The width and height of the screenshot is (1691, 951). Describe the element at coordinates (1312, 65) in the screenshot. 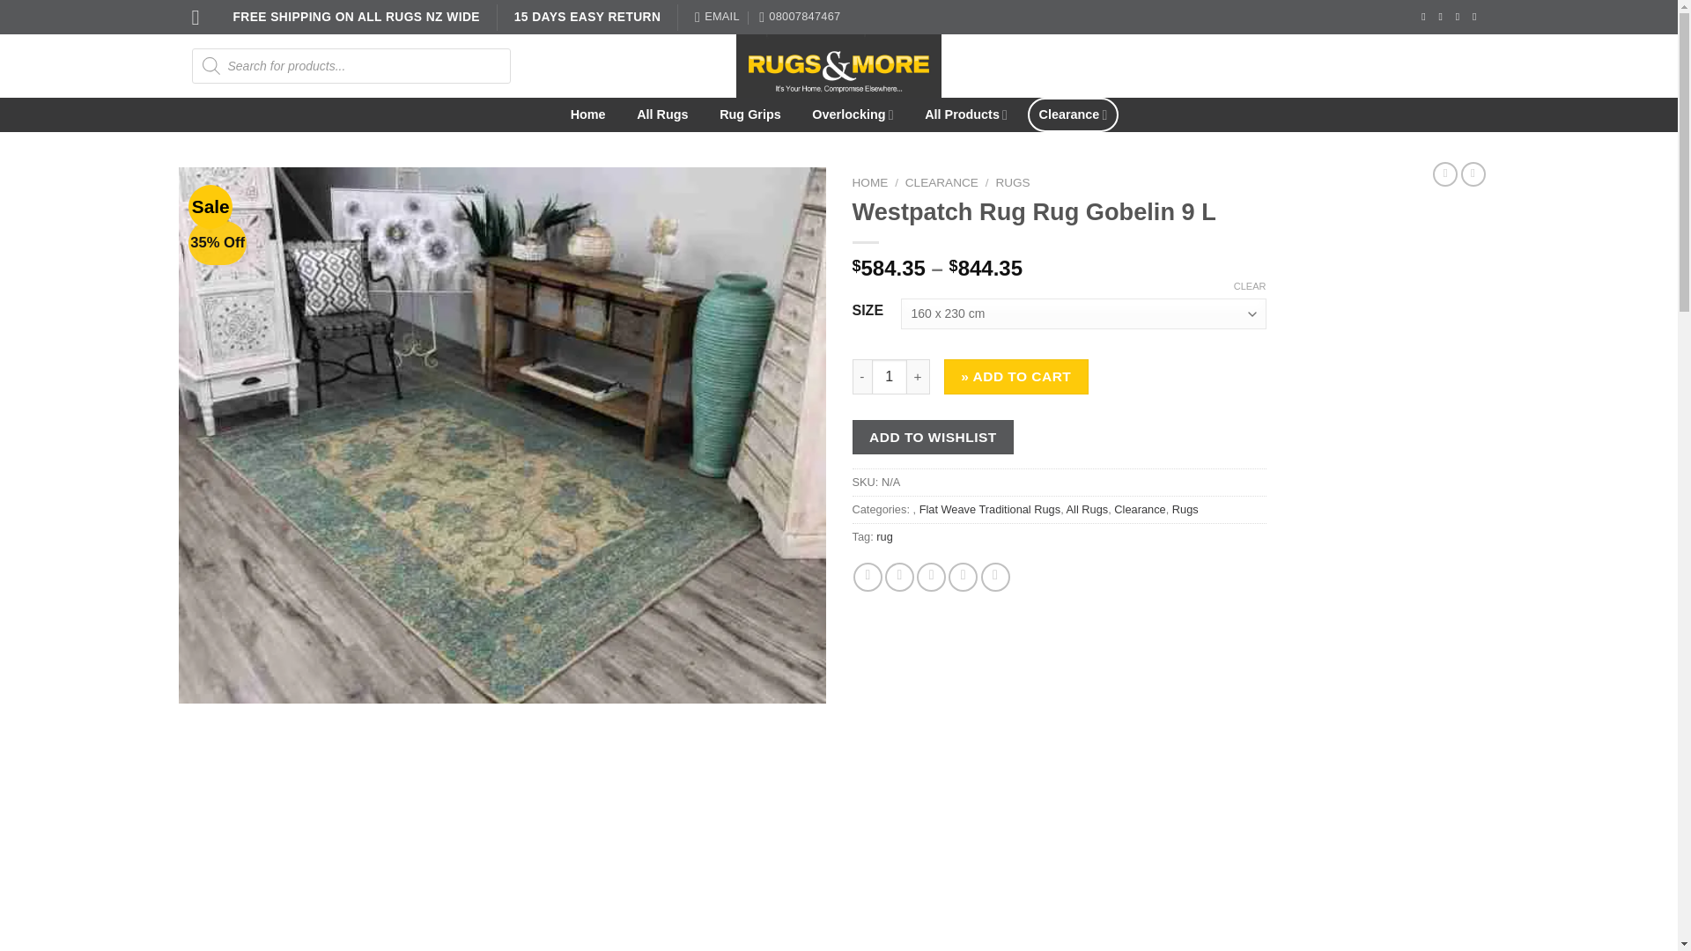

I see `Login` at that location.